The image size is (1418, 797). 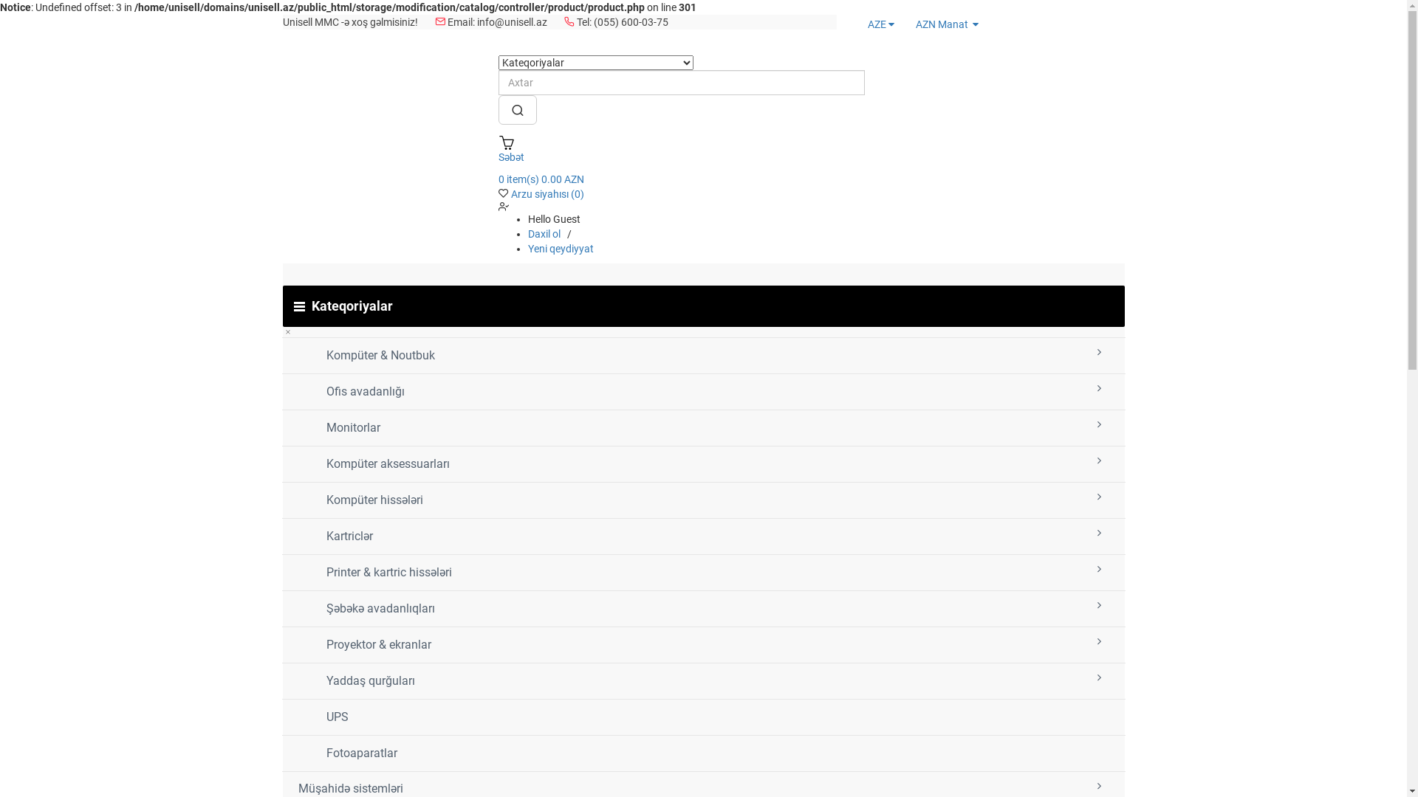 I want to click on Yeni qeydiyyat, so click(x=561, y=249).